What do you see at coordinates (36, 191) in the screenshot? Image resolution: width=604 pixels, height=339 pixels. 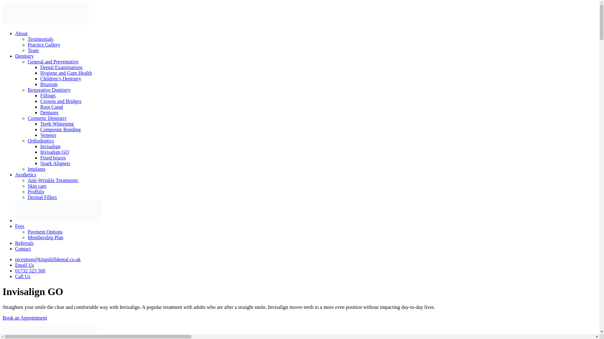 I see `Profhilo` at bounding box center [36, 191].